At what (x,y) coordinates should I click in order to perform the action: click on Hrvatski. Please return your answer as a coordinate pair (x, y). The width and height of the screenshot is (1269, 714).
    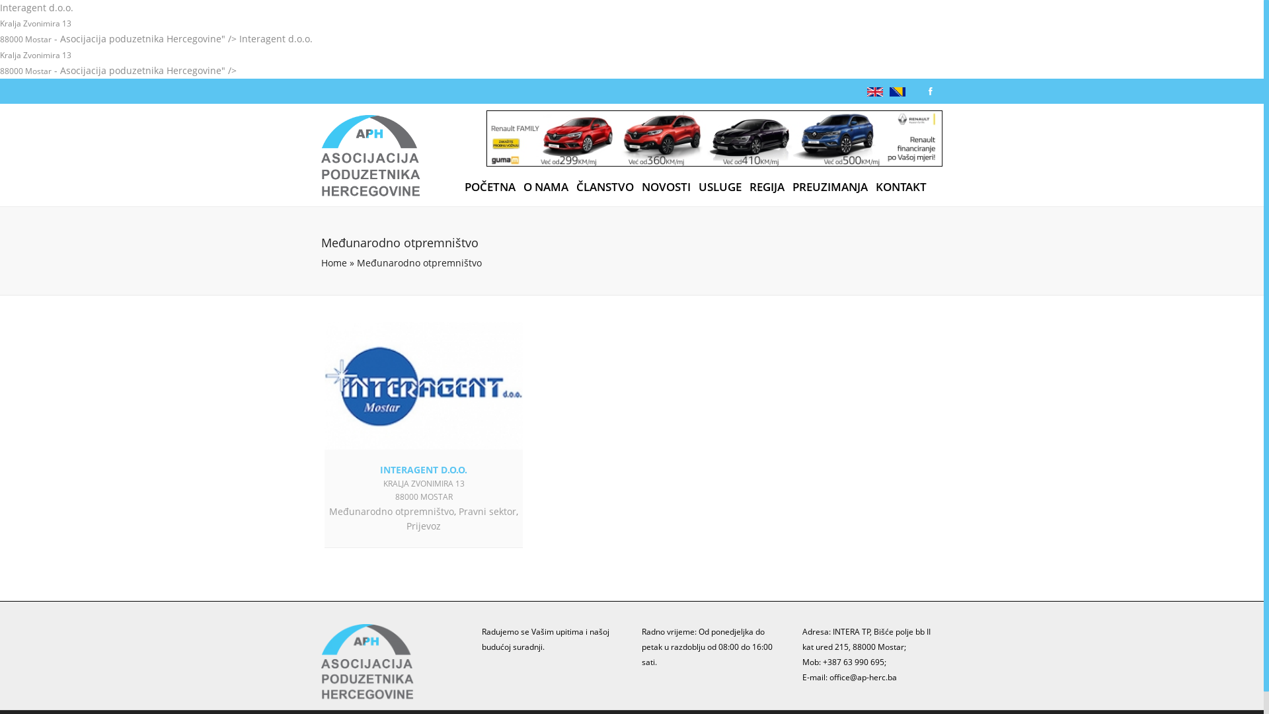
    Looking at the image, I should click on (898, 92).